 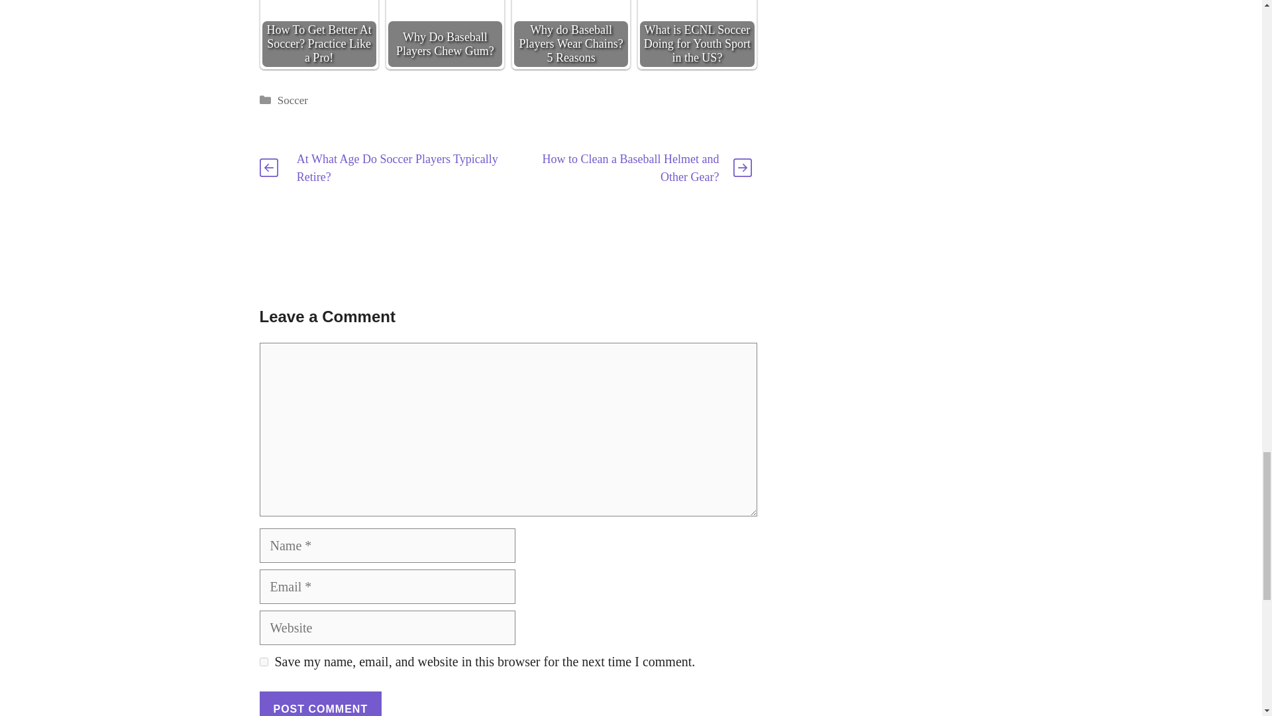 I want to click on Why Do Baseball Players Chew Gum?, so click(x=445, y=34).